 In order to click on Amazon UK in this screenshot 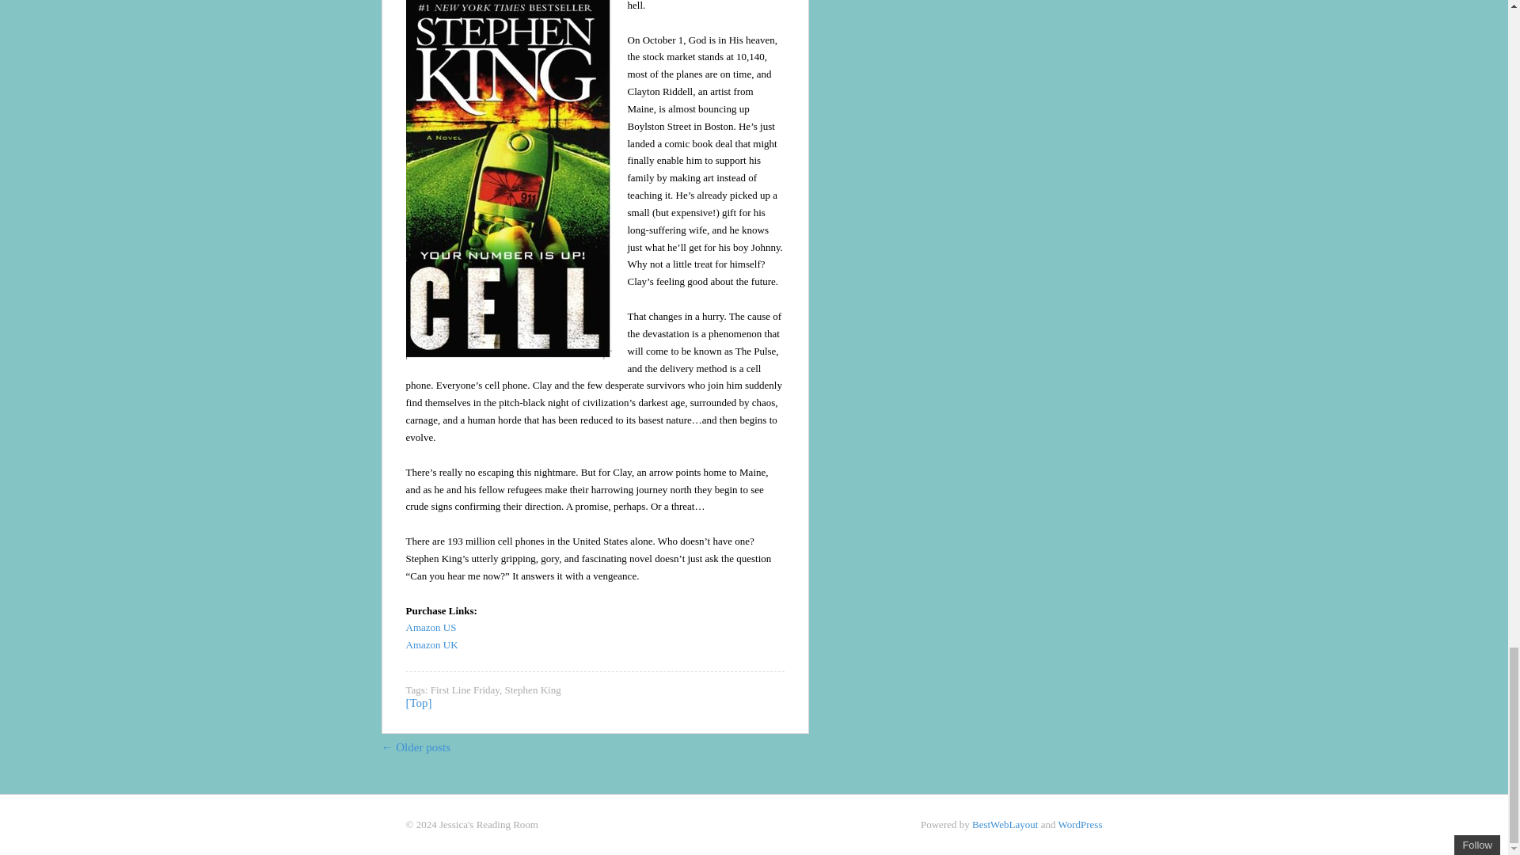, I will do `click(431, 644)`.